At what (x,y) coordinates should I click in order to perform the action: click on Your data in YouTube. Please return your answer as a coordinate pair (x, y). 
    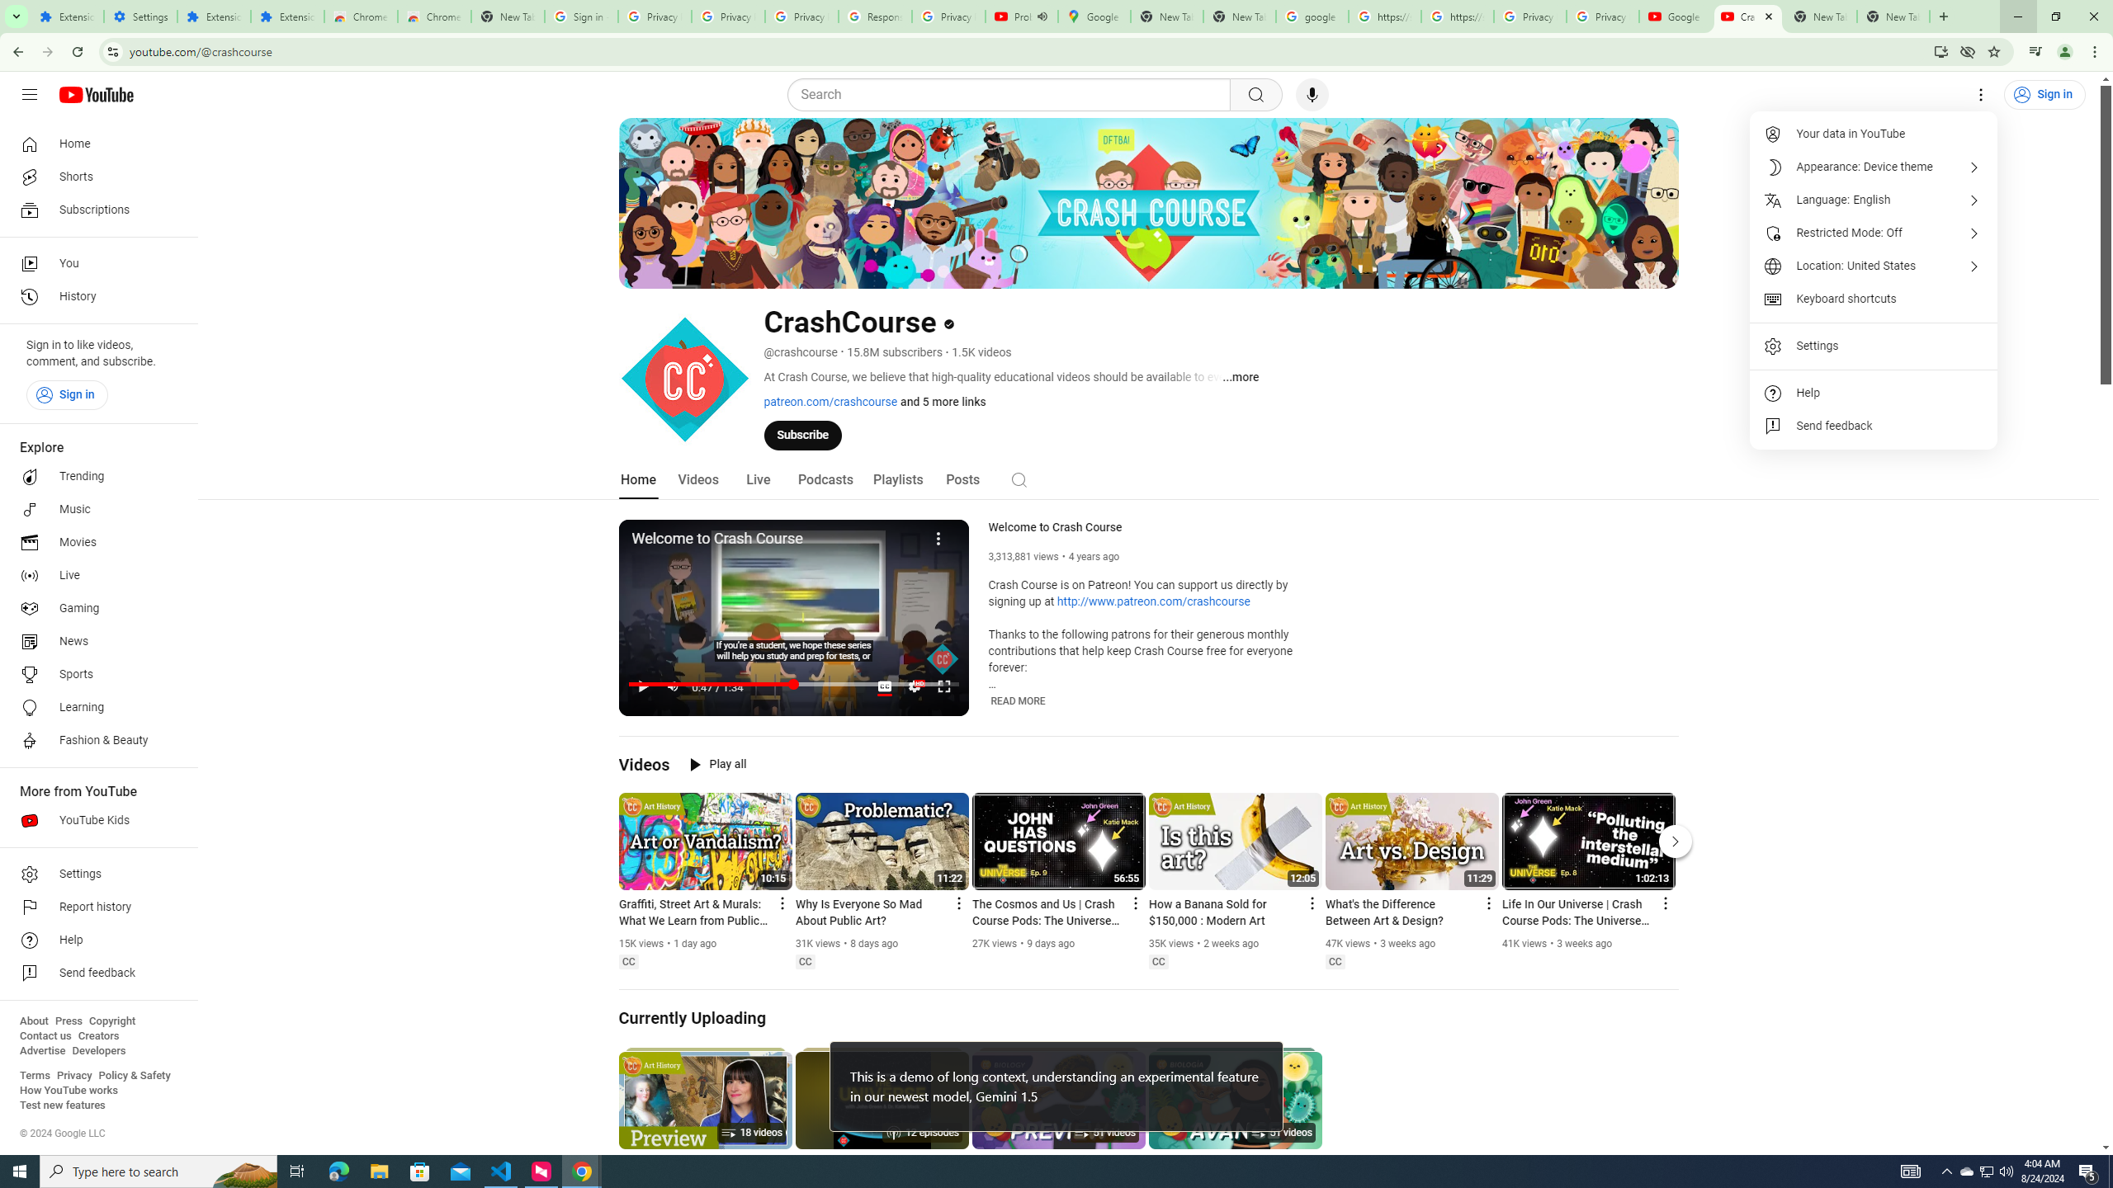
    Looking at the image, I should click on (1874, 134).